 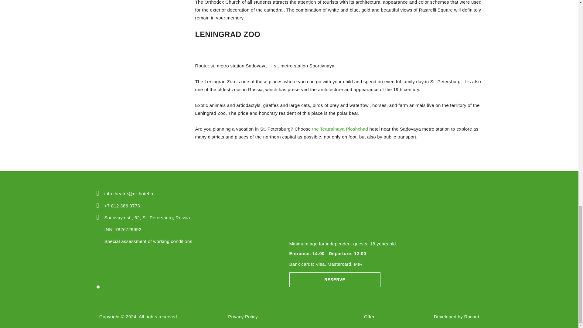 What do you see at coordinates (335, 280) in the screenshot?
I see `RESERVE` at bounding box center [335, 280].